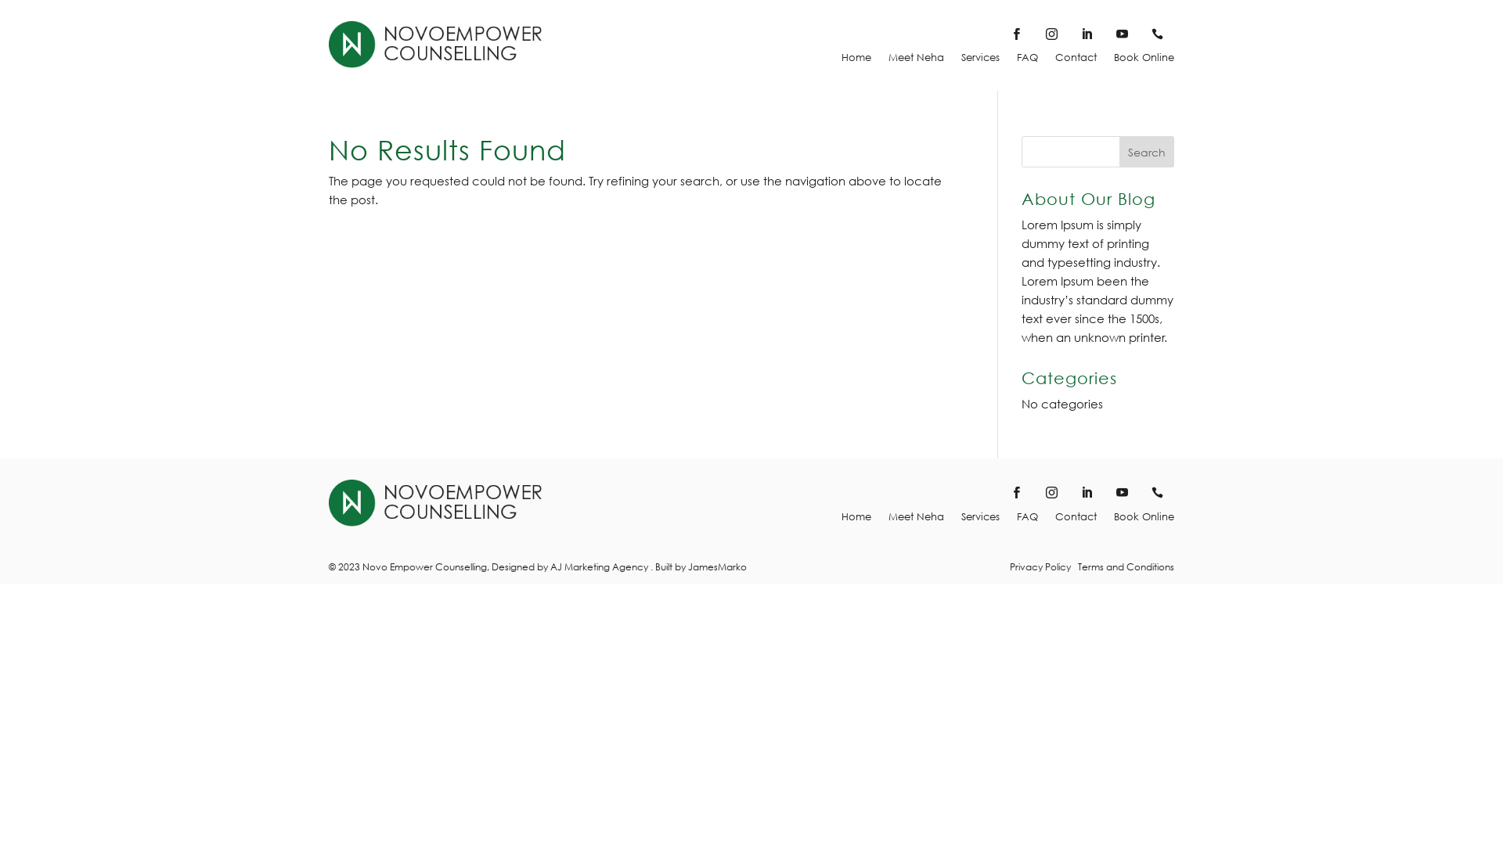 Image resolution: width=1503 pixels, height=845 pixels. What do you see at coordinates (1019, 38) in the screenshot?
I see `  ` at bounding box center [1019, 38].